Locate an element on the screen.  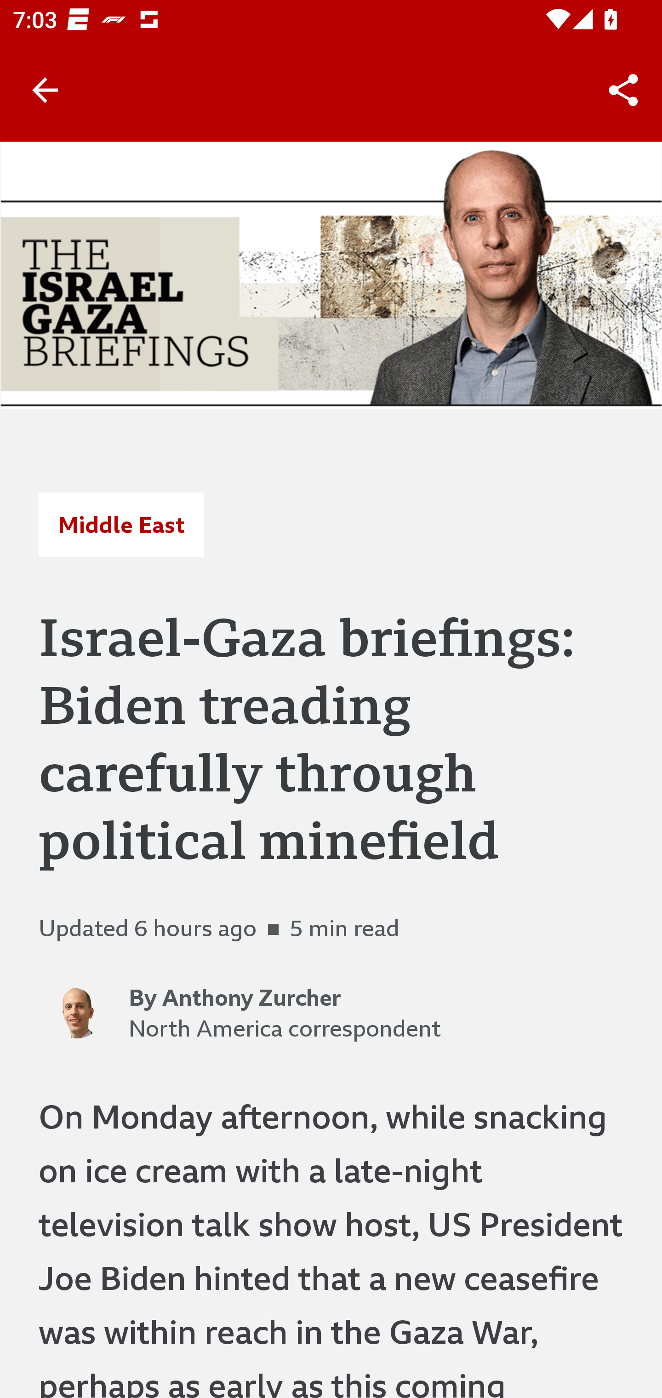
Back is located at coordinates (45, 90).